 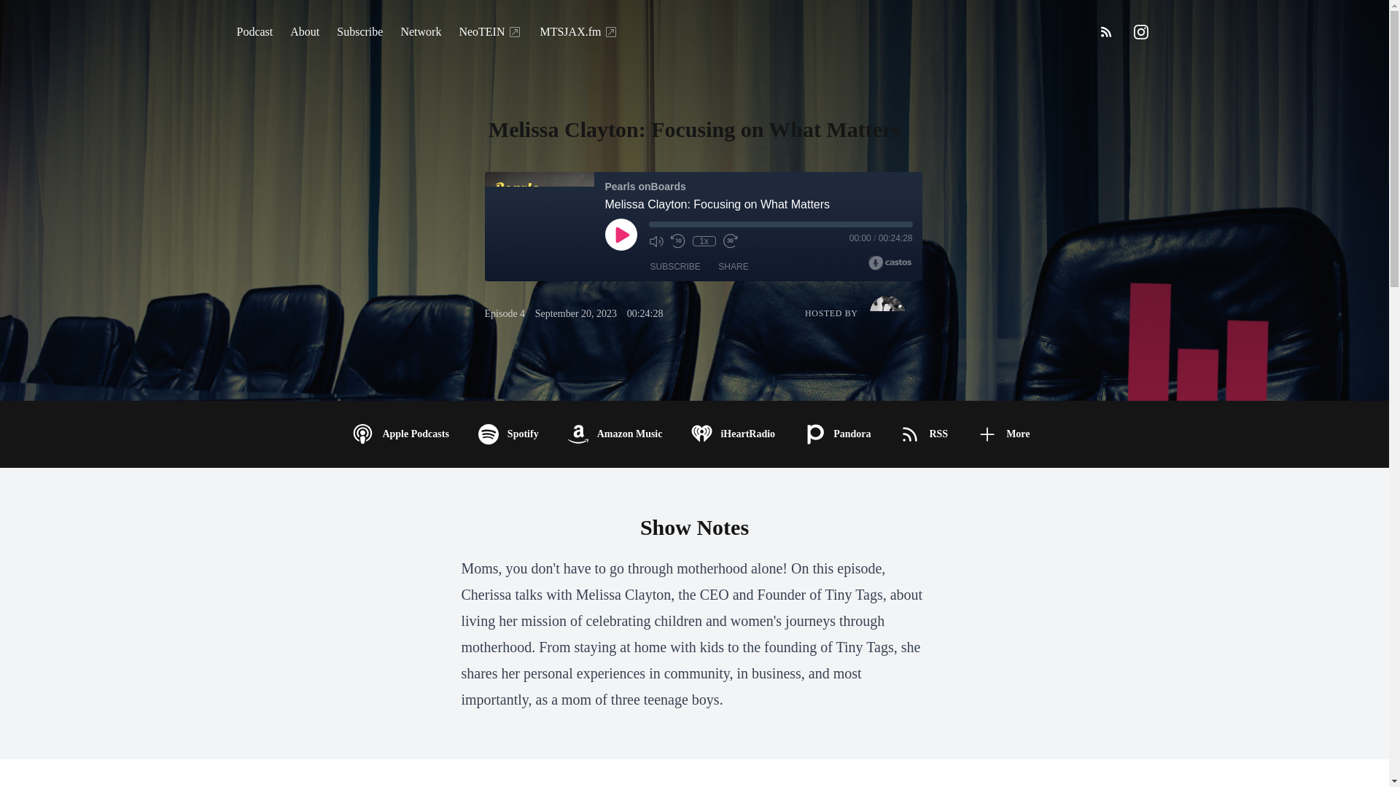 What do you see at coordinates (254, 31) in the screenshot?
I see `Podcast` at bounding box center [254, 31].